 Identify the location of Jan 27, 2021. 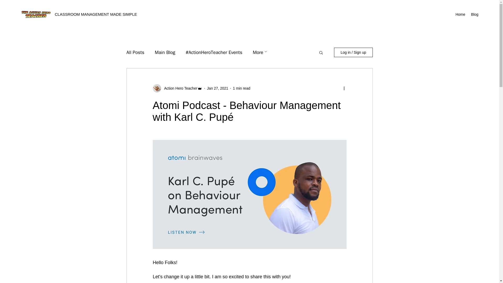
(217, 88).